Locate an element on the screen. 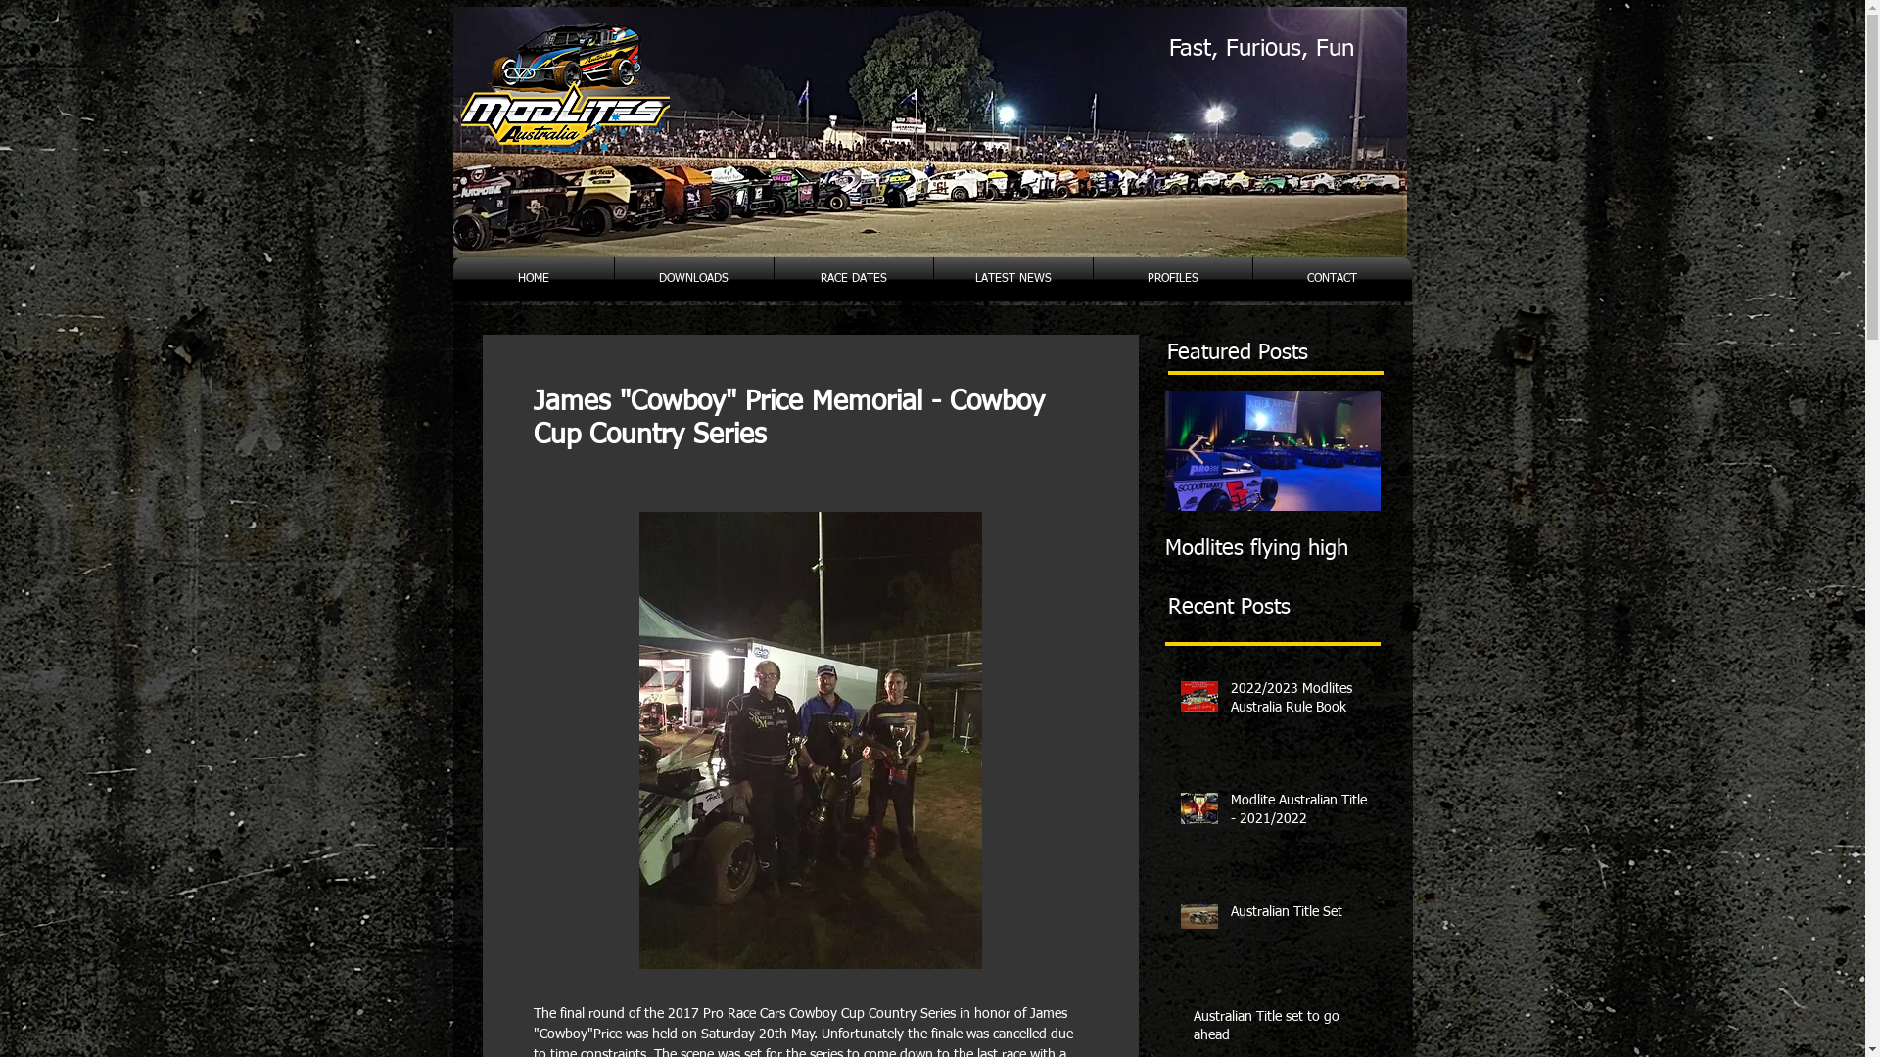 The height and width of the screenshot is (1057, 1880). Australian Title Set is located at coordinates (627, 549).